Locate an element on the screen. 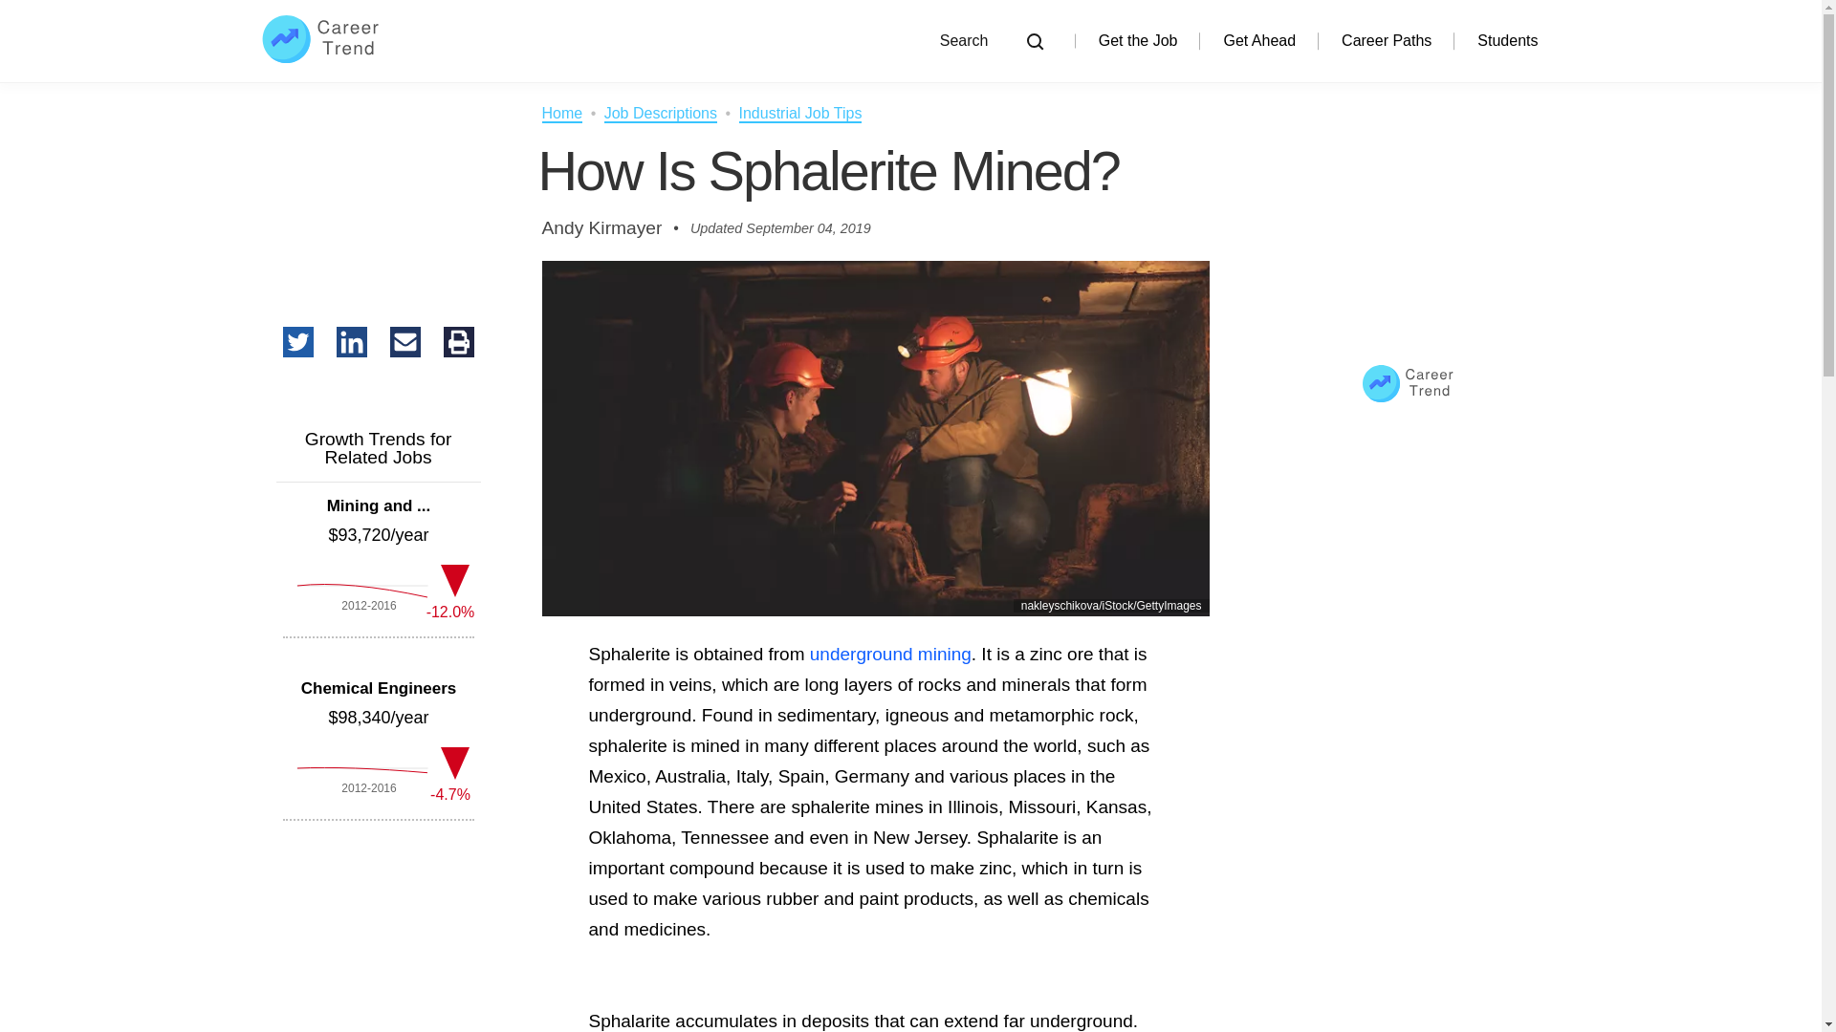  Career Paths is located at coordinates (1387, 40).